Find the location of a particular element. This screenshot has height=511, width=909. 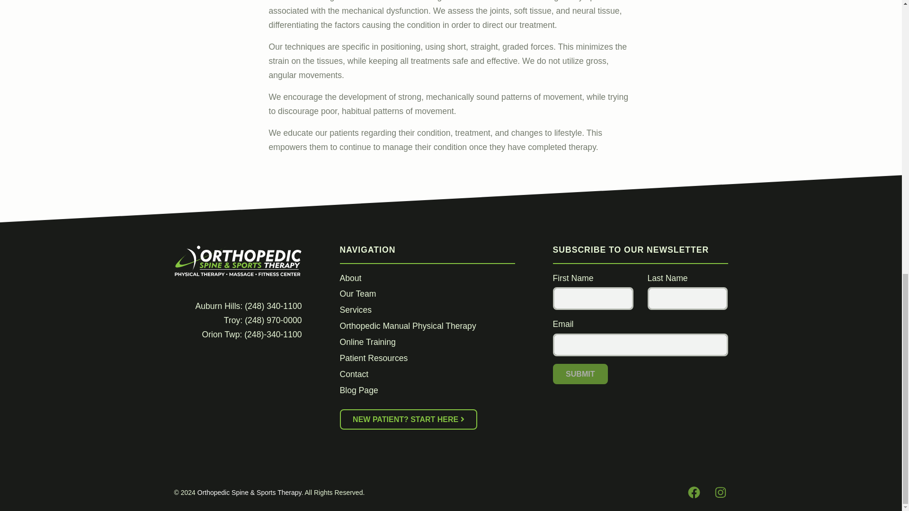

NEW PATIENT? START HERE is located at coordinates (409, 419).